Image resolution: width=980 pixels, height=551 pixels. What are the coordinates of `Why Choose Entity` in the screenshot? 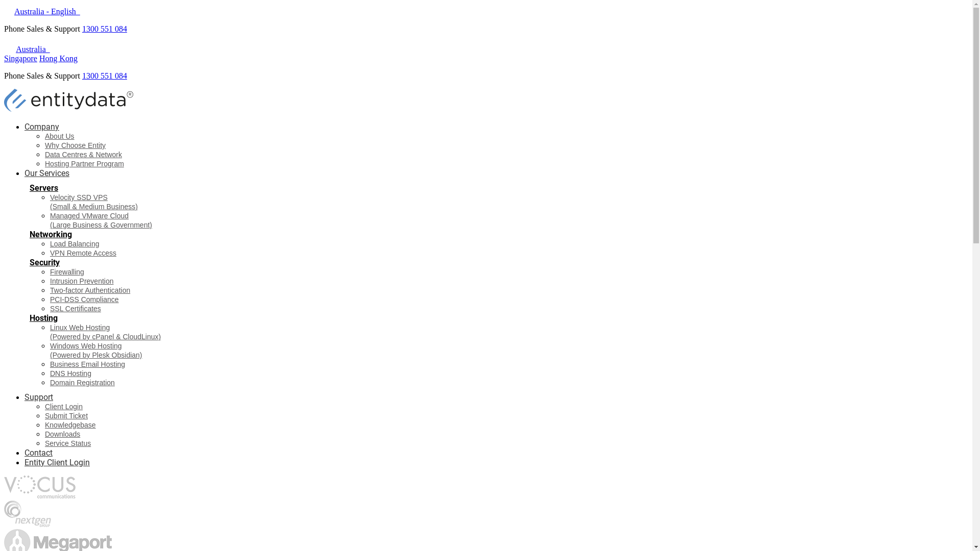 It's located at (76, 145).